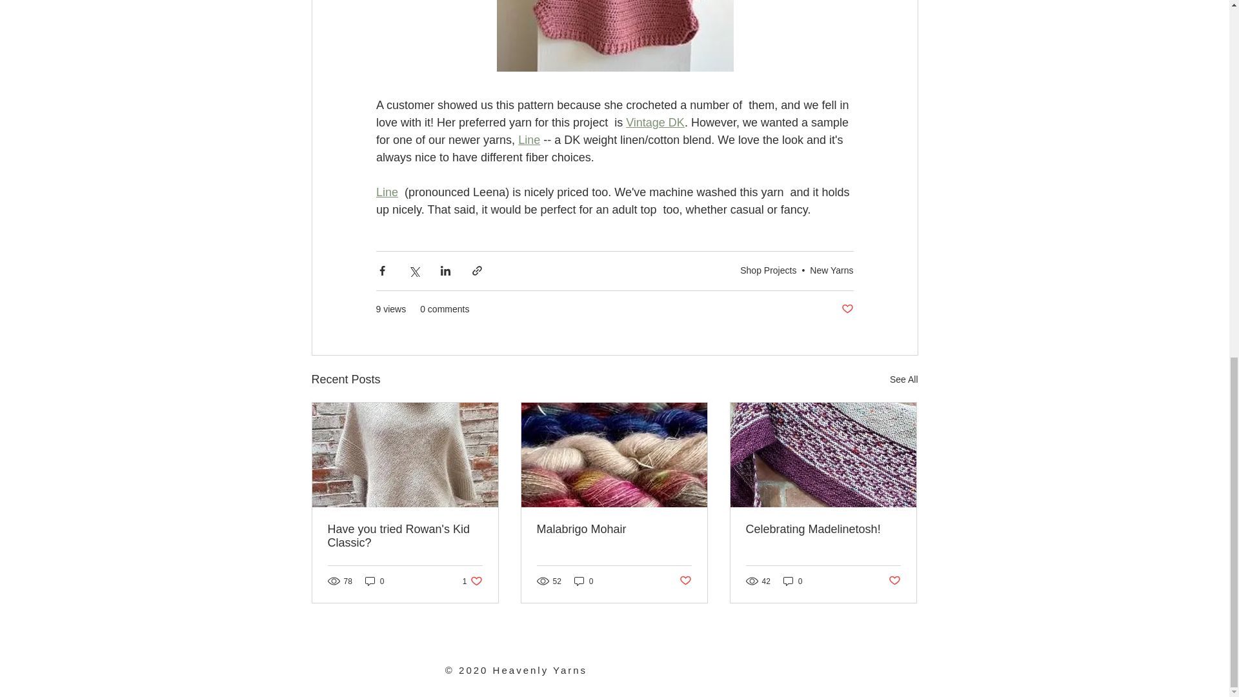  Describe the element at coordinates (847, 309) in the screenshot. I see `Post not marked as liked` at that location.